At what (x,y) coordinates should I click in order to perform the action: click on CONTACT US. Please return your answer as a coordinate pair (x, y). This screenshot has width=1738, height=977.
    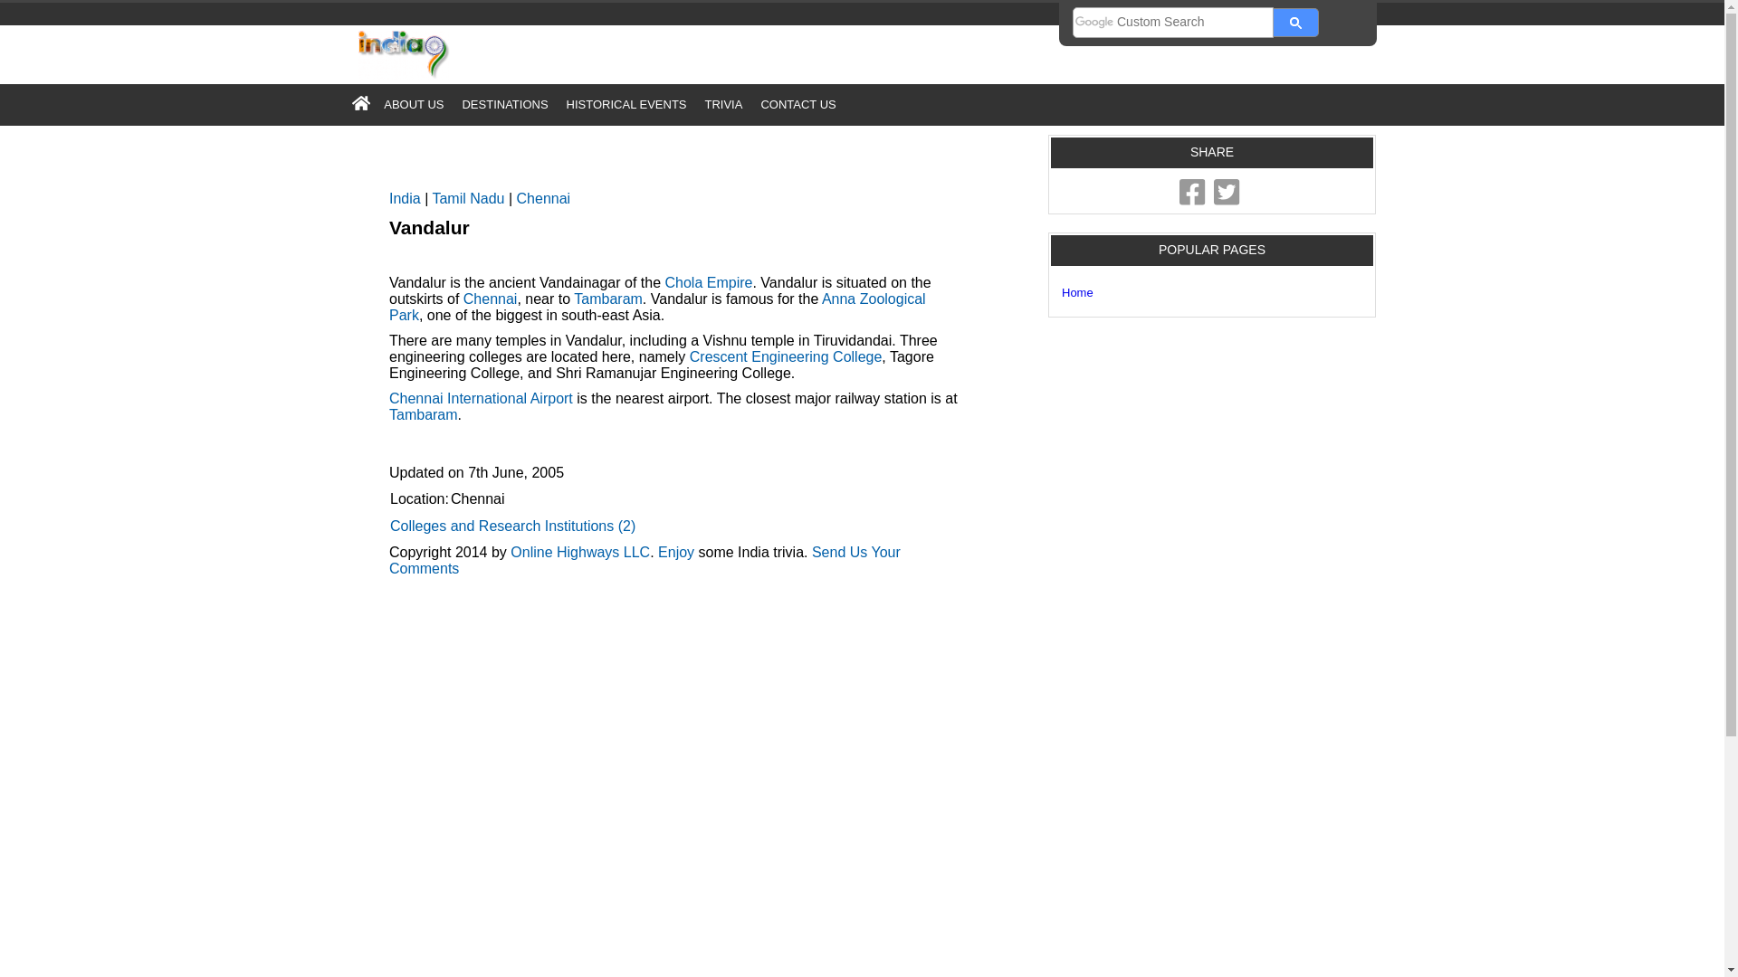
    Looking at the image, I should click on (797, 104).